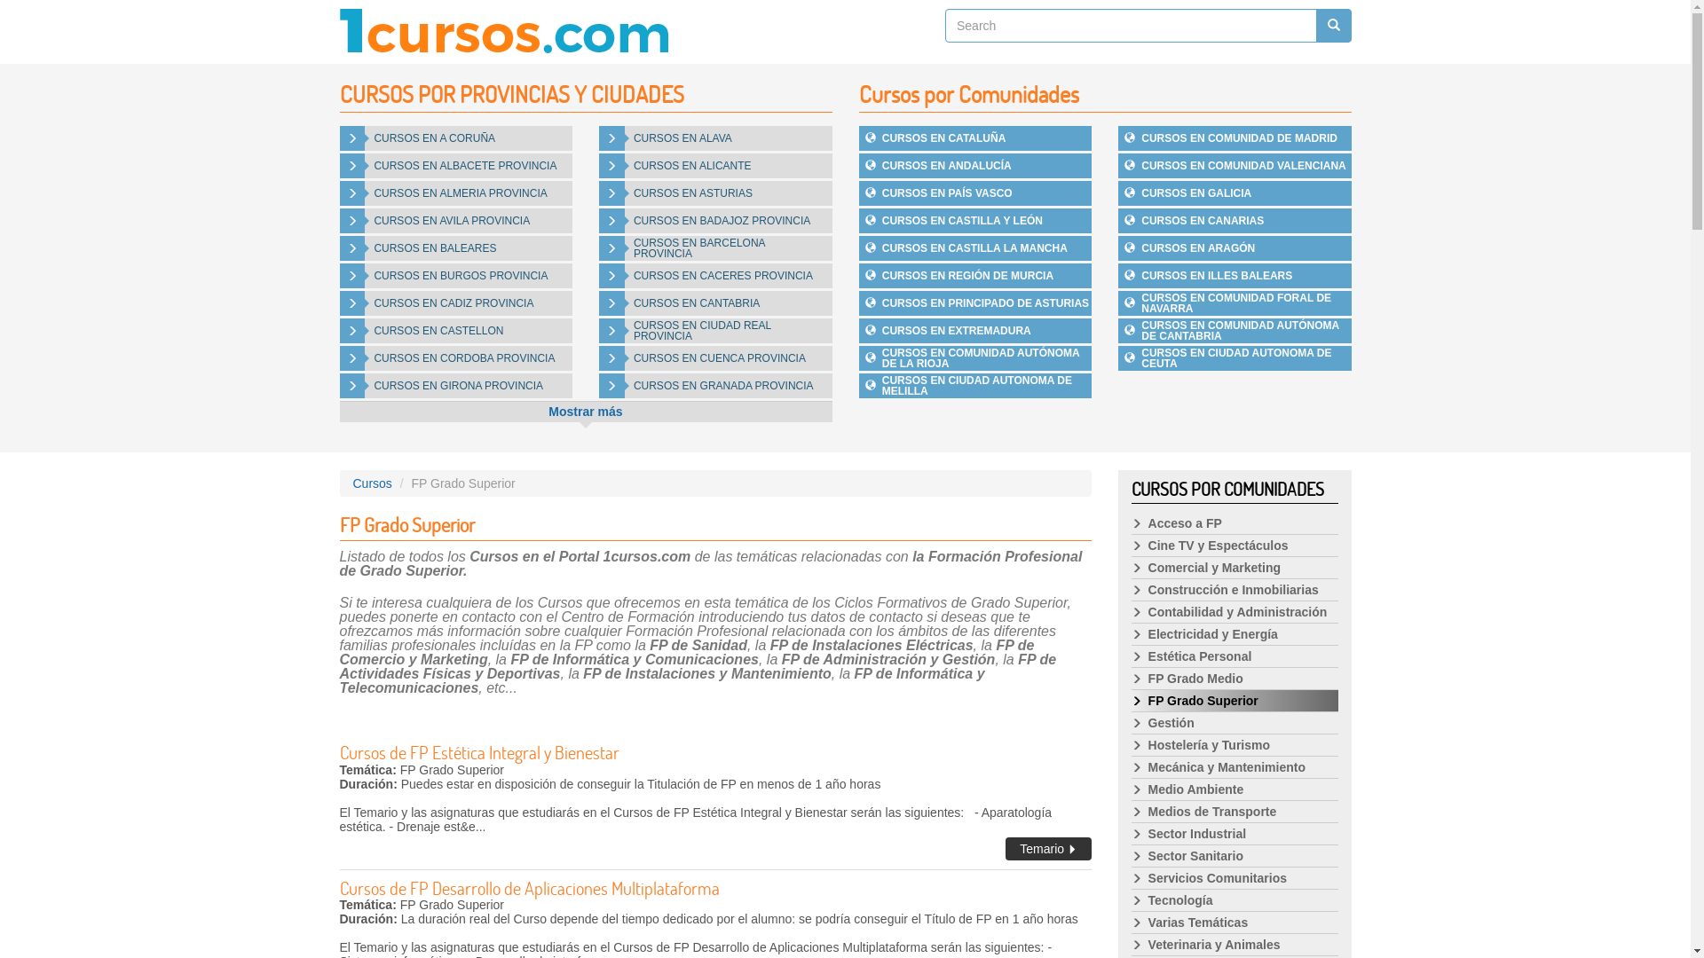  What do you see at coordinates (456, 358) in the screenshot?
I see `CURSOS EN CORDOBA PROVINCIA` at bounding box center [456, 358].